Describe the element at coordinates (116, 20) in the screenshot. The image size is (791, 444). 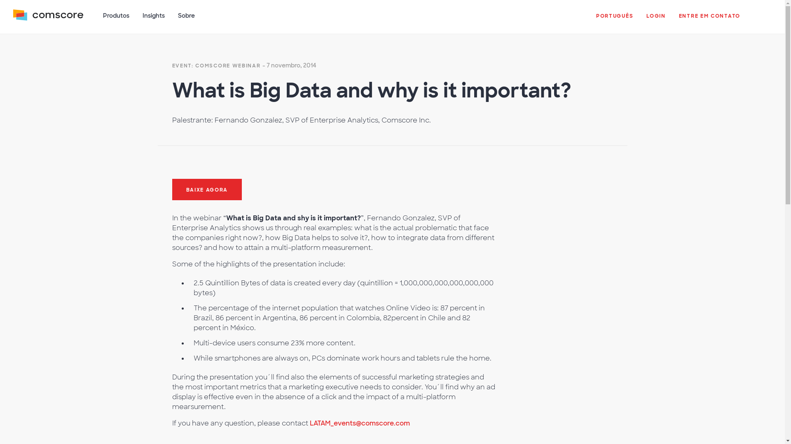
I see `Produtos` at that location.